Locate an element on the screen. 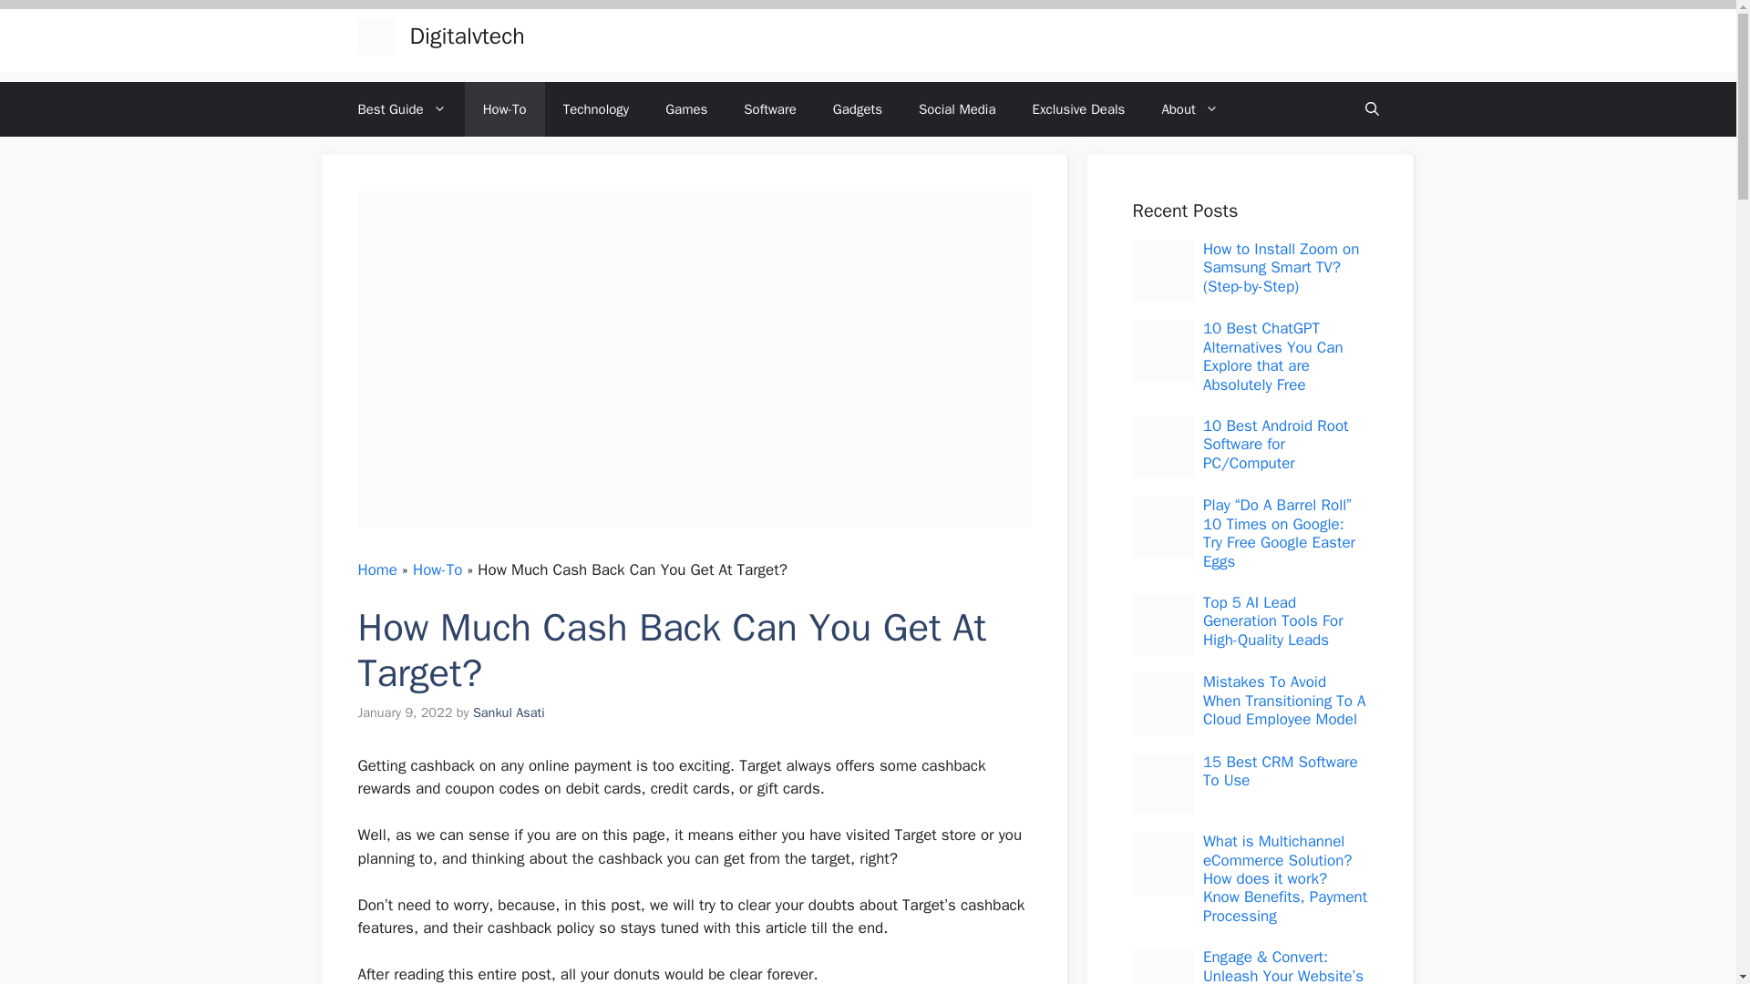  About is located at coordinates (1189, 109).